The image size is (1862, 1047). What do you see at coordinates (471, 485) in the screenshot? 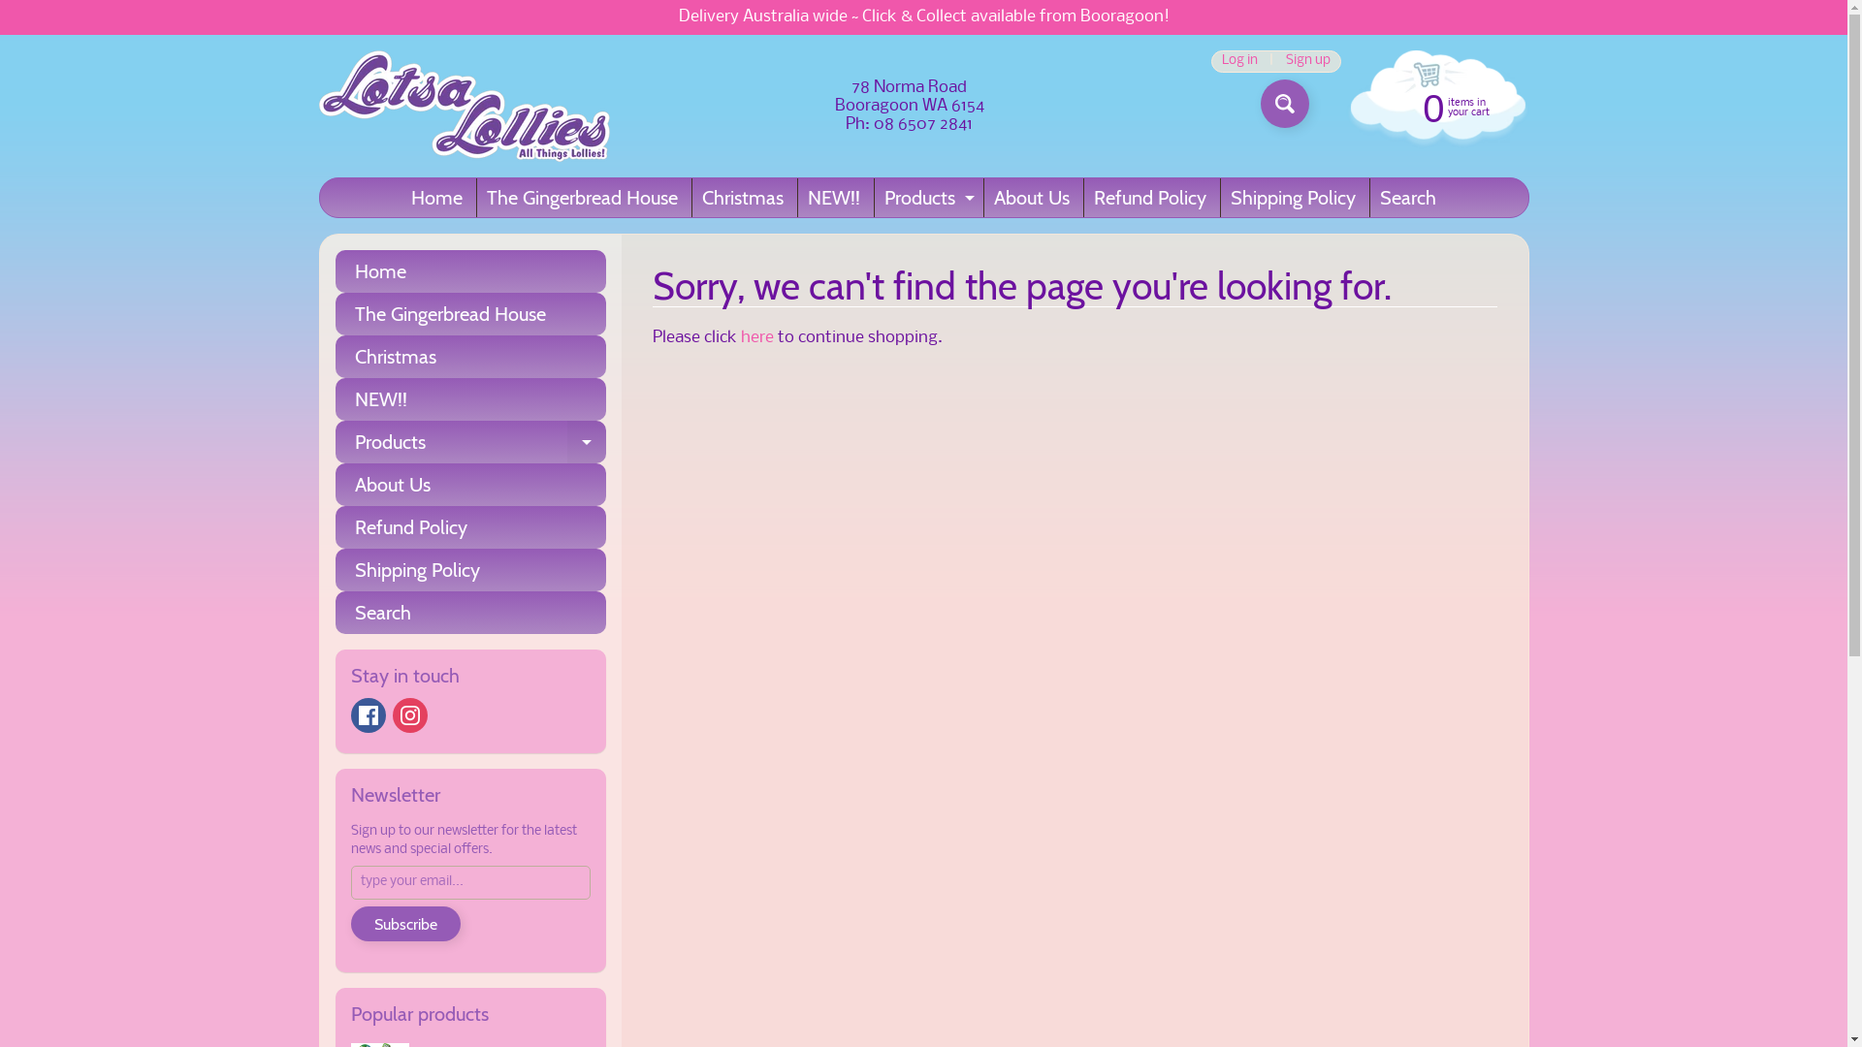
I see `About Us` at bounding box center [471, 485].